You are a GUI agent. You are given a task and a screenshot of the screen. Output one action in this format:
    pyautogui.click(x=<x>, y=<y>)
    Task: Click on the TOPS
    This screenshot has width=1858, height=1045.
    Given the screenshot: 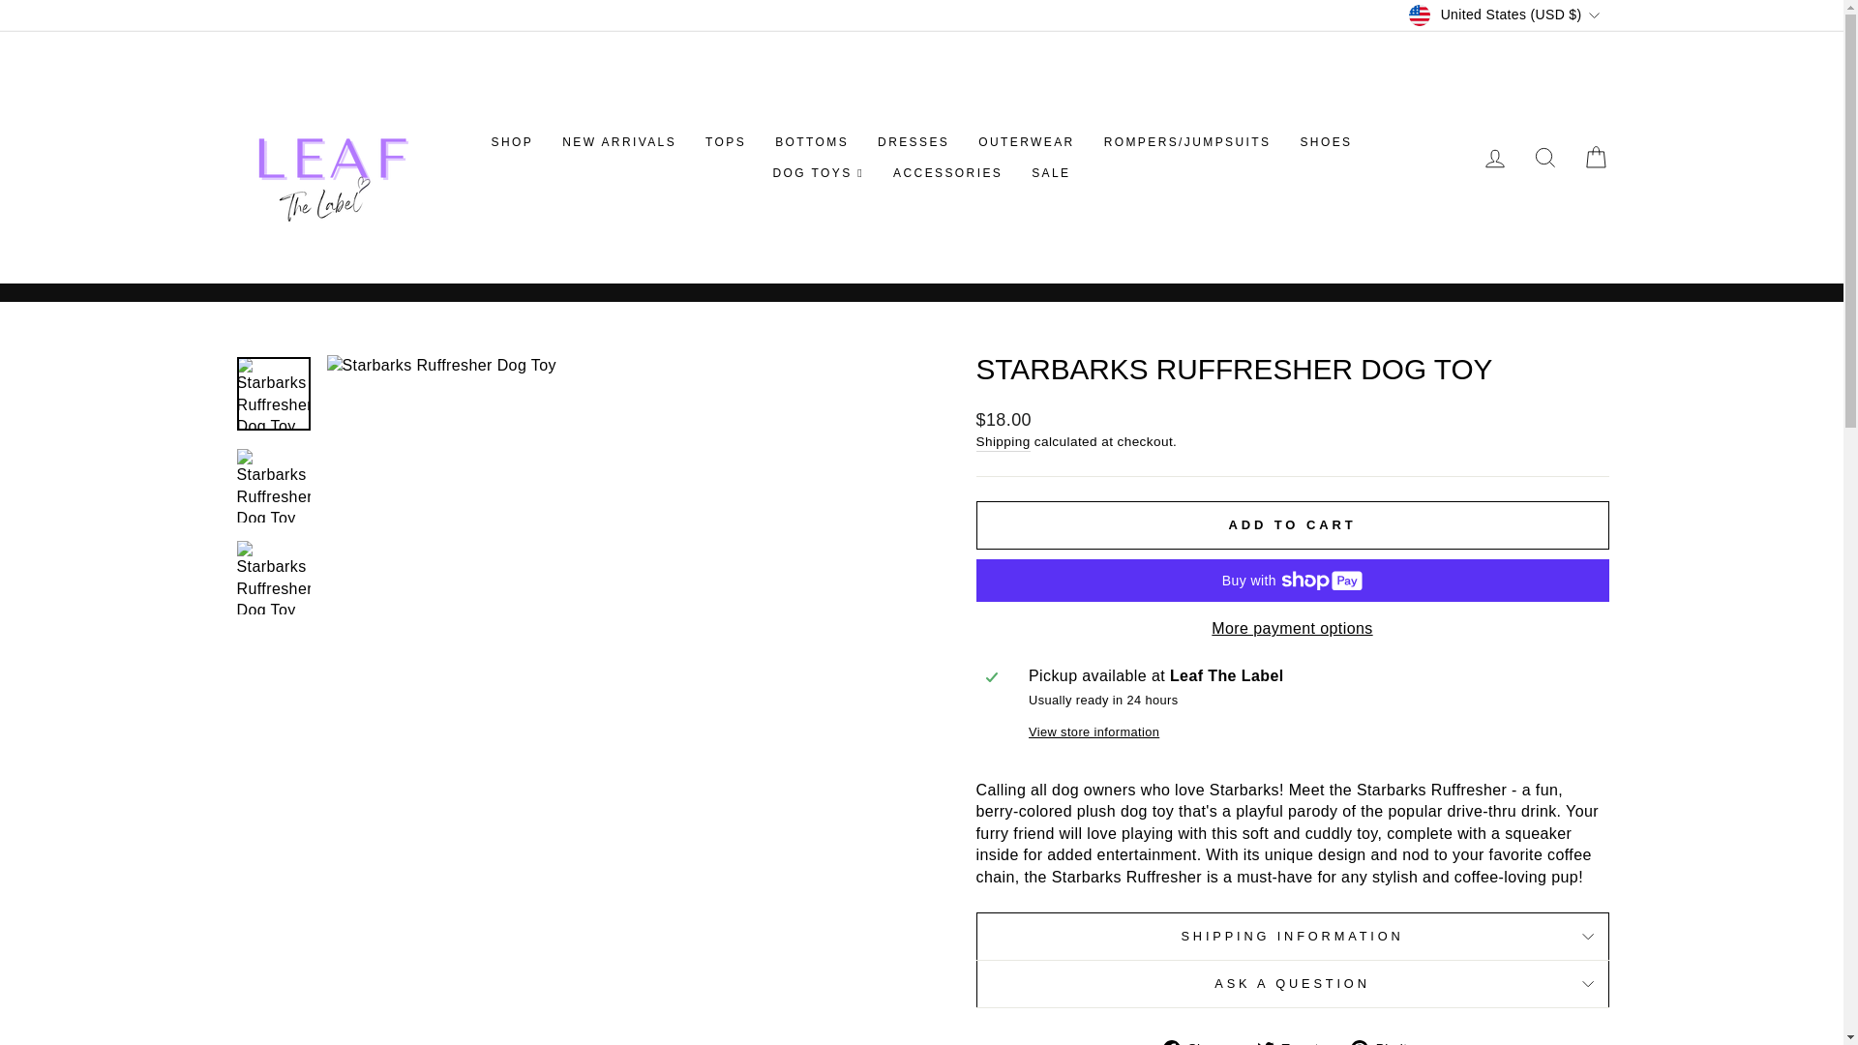 What is the action you would take?
    pyautogui.click(x=726, y=143)
    